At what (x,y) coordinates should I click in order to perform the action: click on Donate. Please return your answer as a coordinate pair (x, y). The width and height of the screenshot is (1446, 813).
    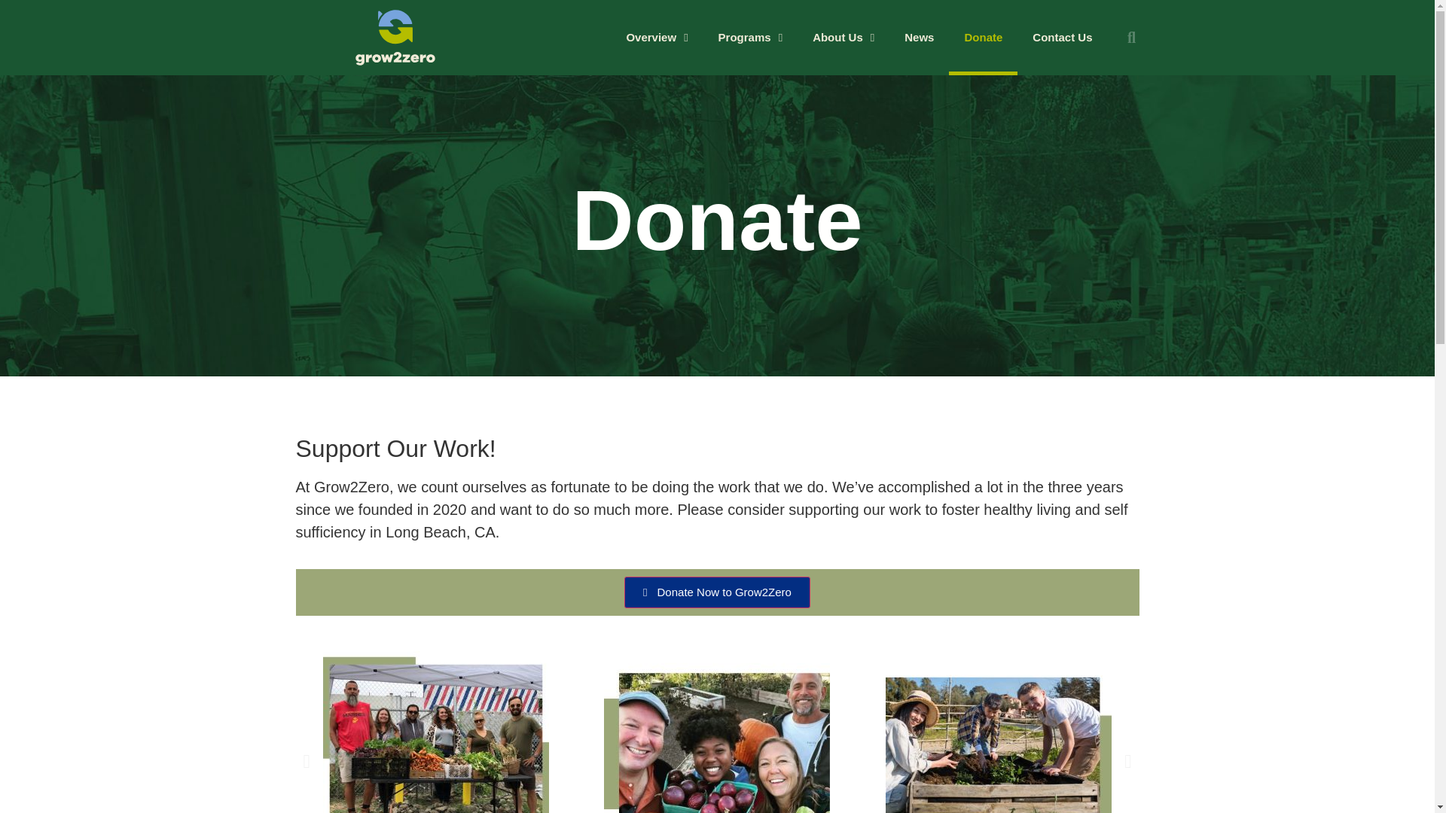
    Looking at the image, I should click on (983, 38).